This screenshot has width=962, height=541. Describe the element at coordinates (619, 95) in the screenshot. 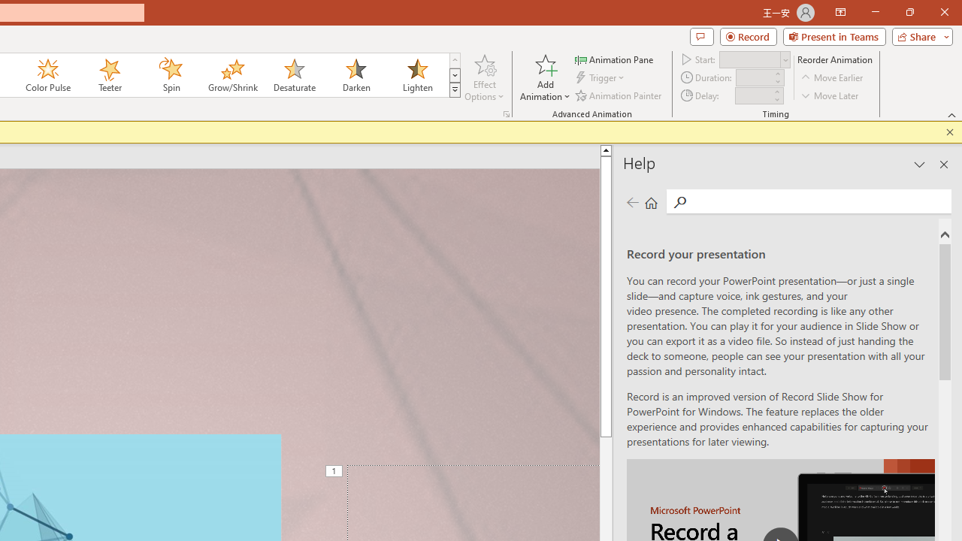

I see `Animation Painter` at that location.